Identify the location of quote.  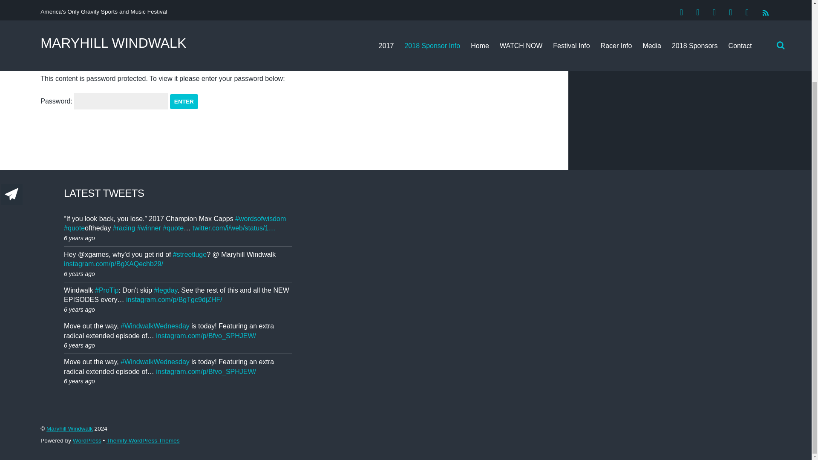
(74, 228).